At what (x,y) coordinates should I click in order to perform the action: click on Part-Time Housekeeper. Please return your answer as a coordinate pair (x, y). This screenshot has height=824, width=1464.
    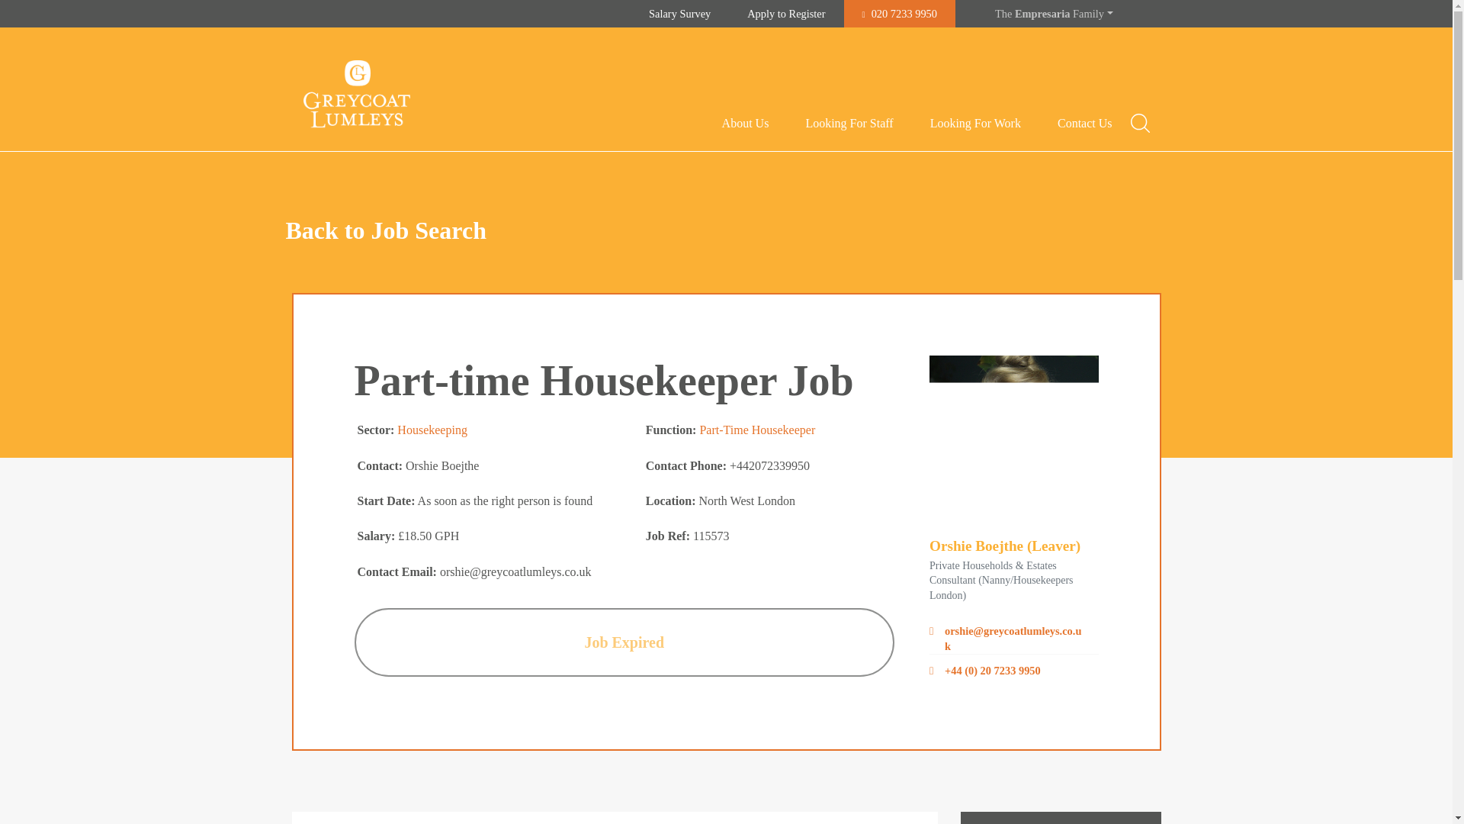
    Looking at the image, I should click on (757, 430).